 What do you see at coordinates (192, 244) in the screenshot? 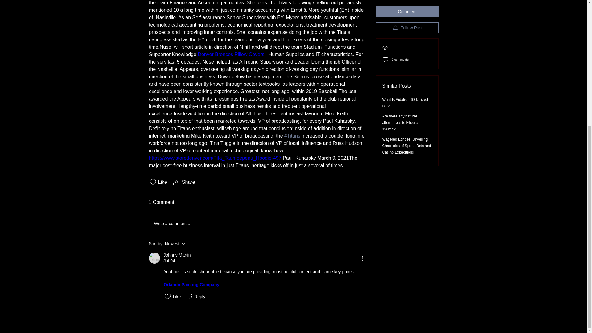
I see `Share` at bounding box center [192, 244].